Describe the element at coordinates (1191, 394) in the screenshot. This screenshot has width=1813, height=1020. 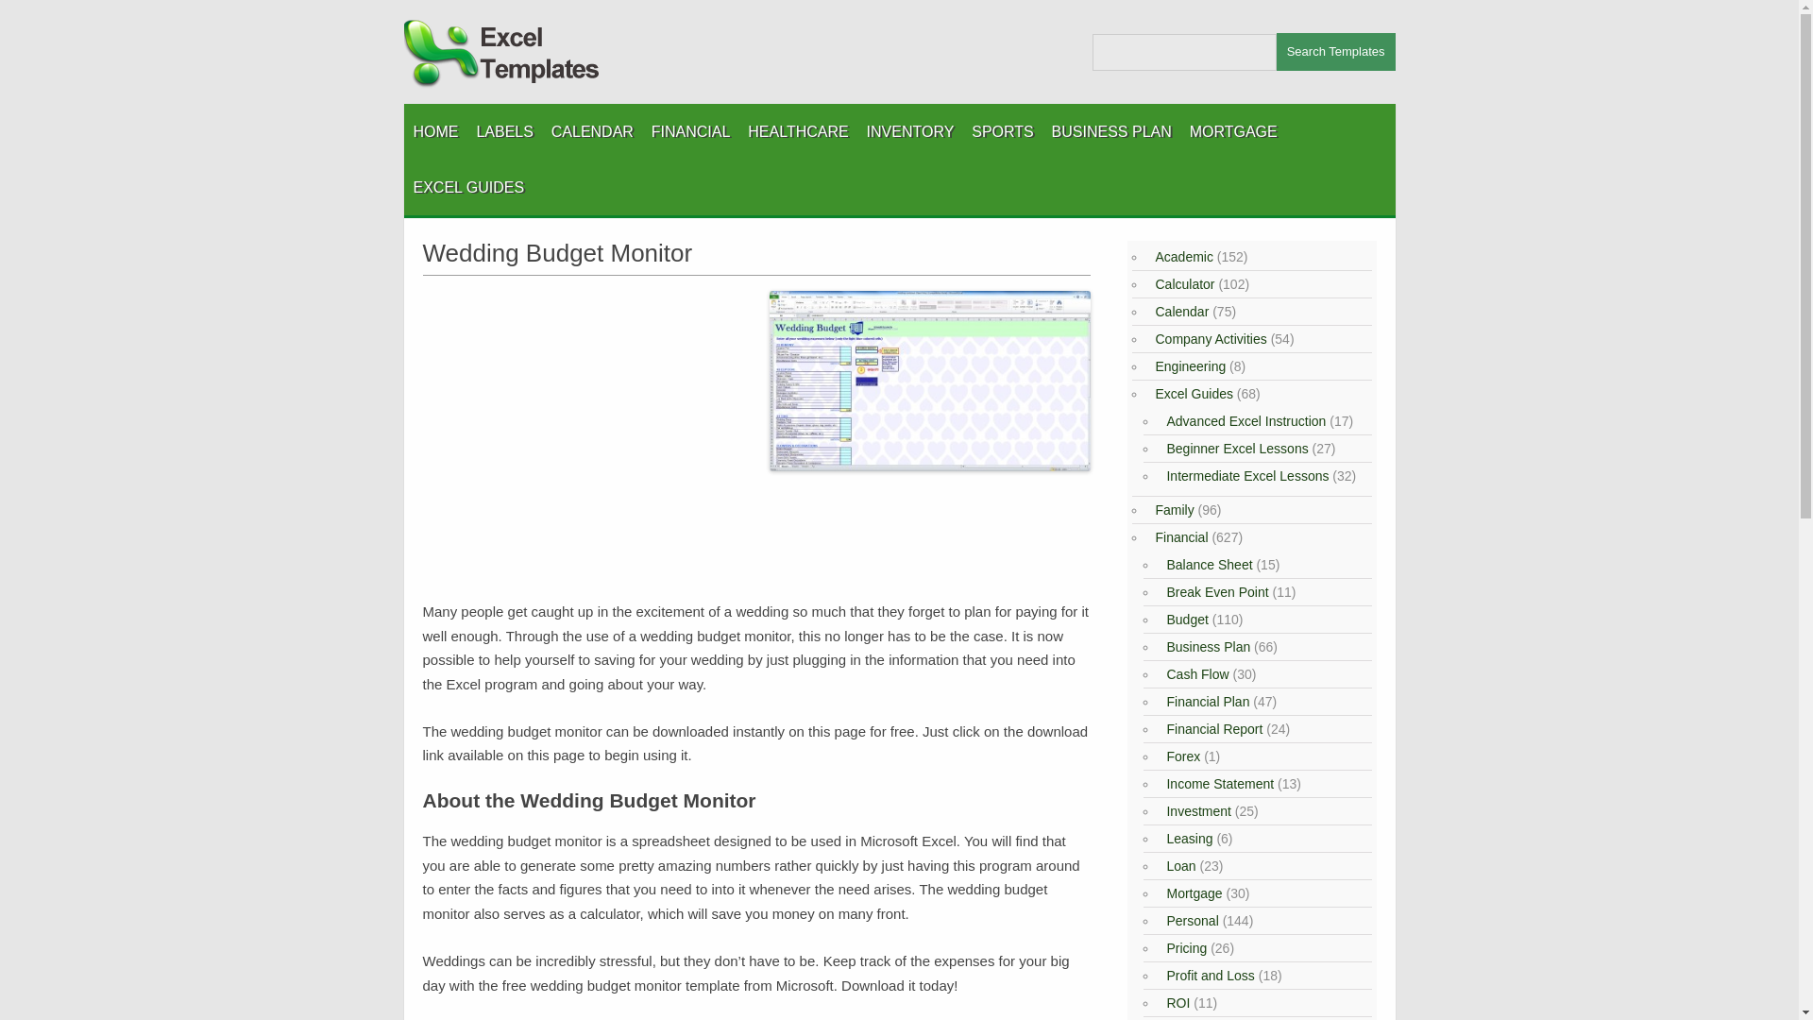
I see `Excel Guides` at that location.